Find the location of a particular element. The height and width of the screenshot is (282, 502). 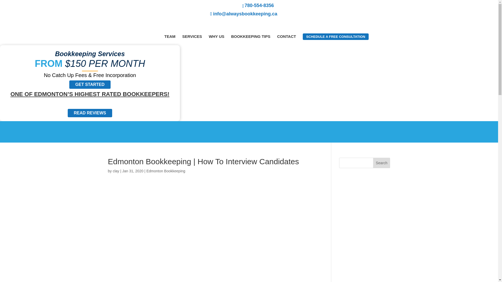

Search is located at coordinates (382, 163).